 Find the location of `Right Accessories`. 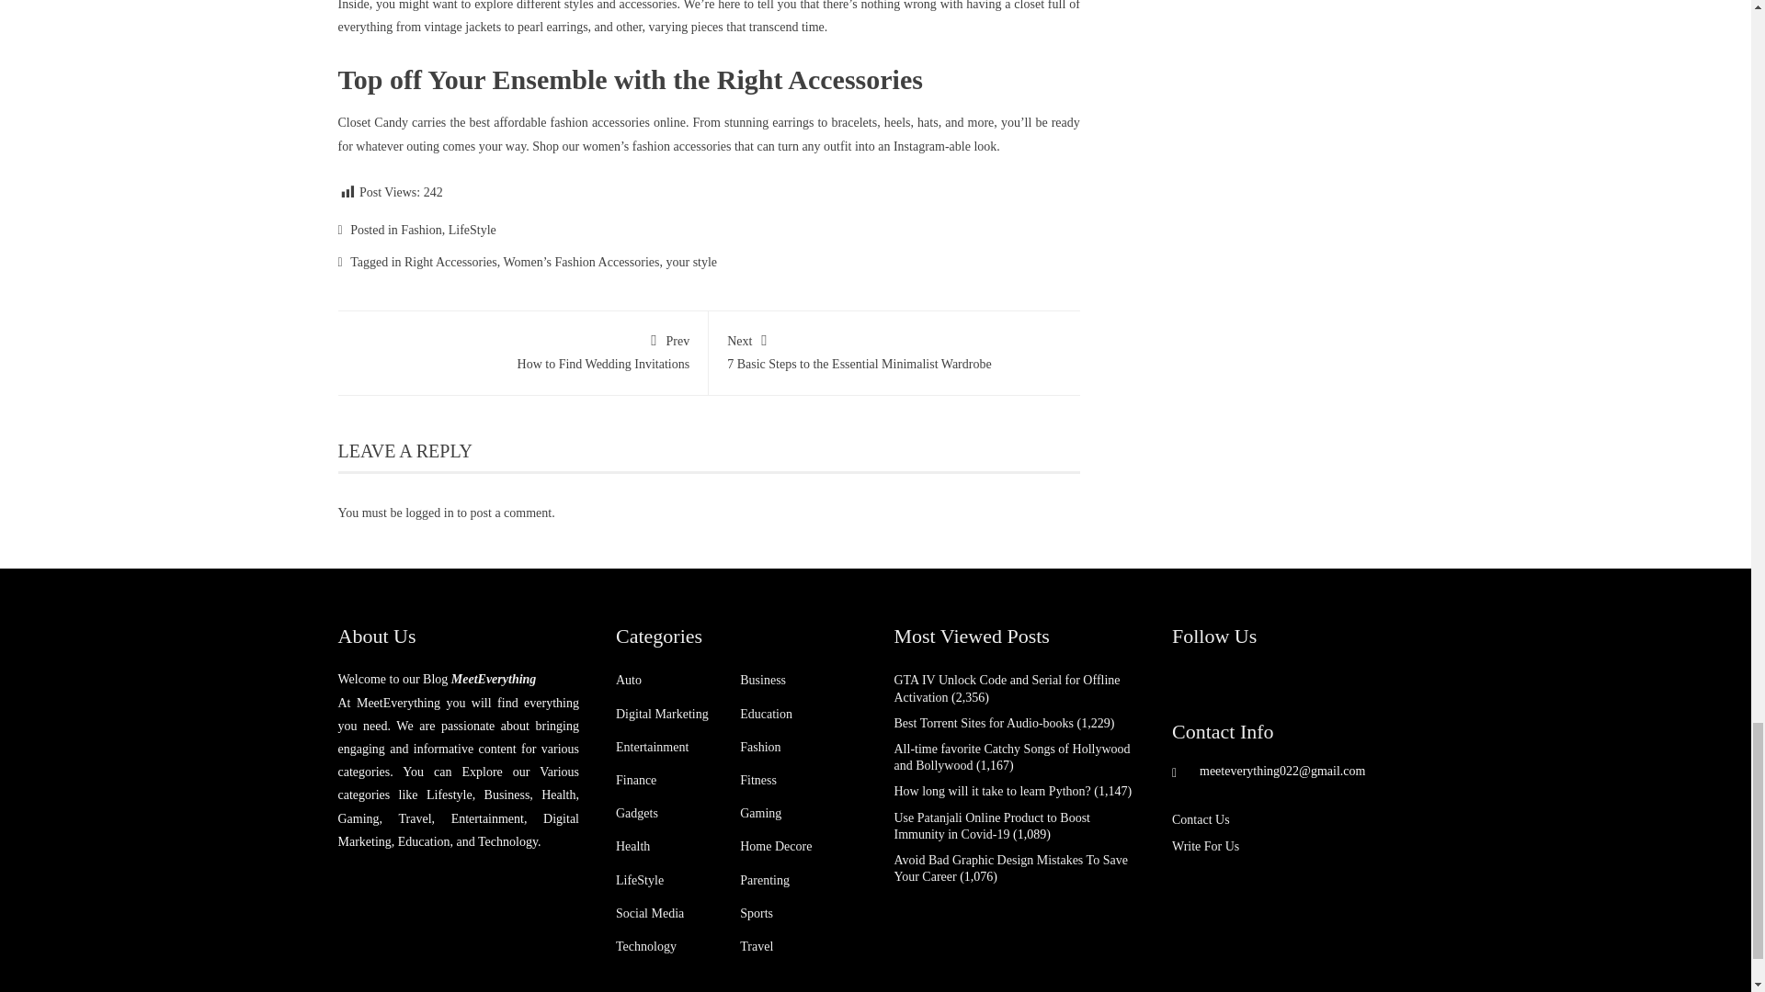

Right Accessories is located at coordinates (450, 261).